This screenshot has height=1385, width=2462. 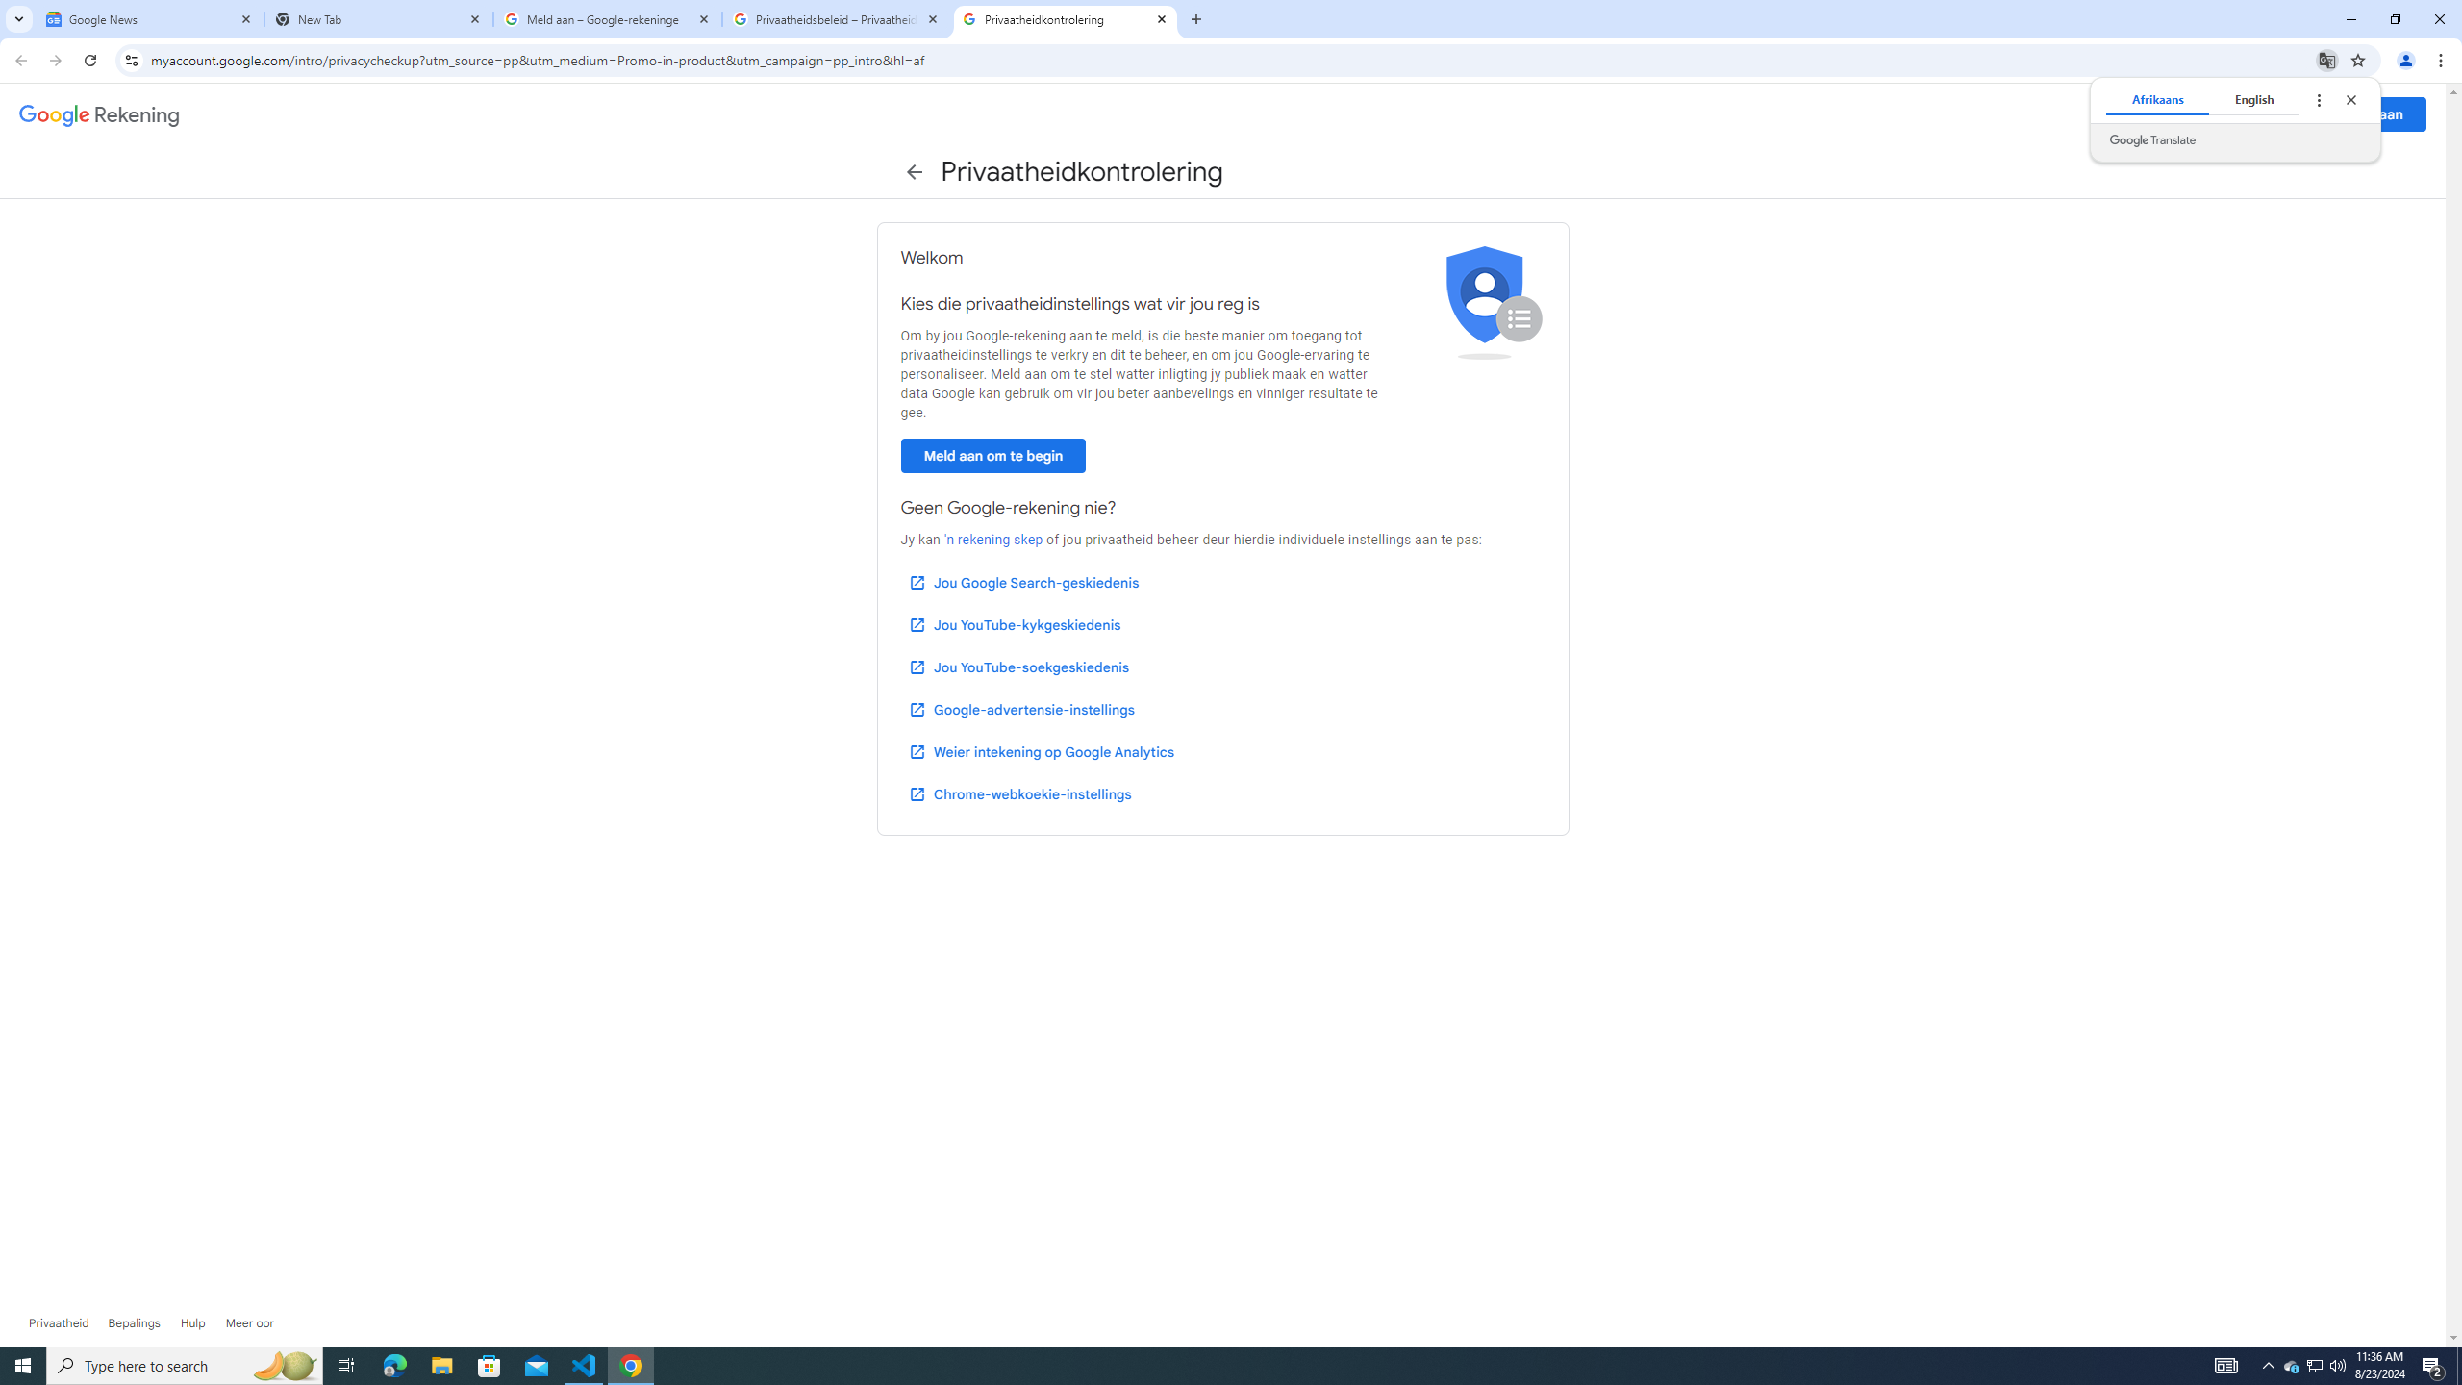 I want to click on Privaatheidkontrolering, so click(x=1066, y=19).